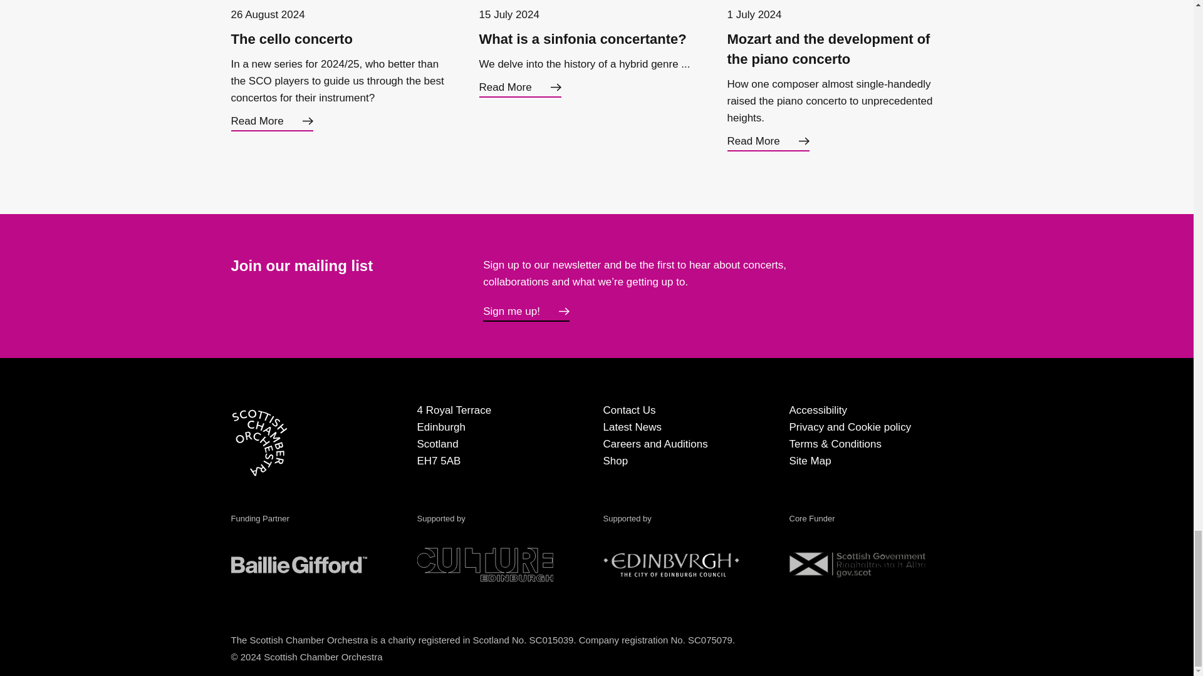 This screenshot has height=676, width=1203. Describe the element at coordinates (818, 410) in the screenshot. I see `Accessibility` at that location.